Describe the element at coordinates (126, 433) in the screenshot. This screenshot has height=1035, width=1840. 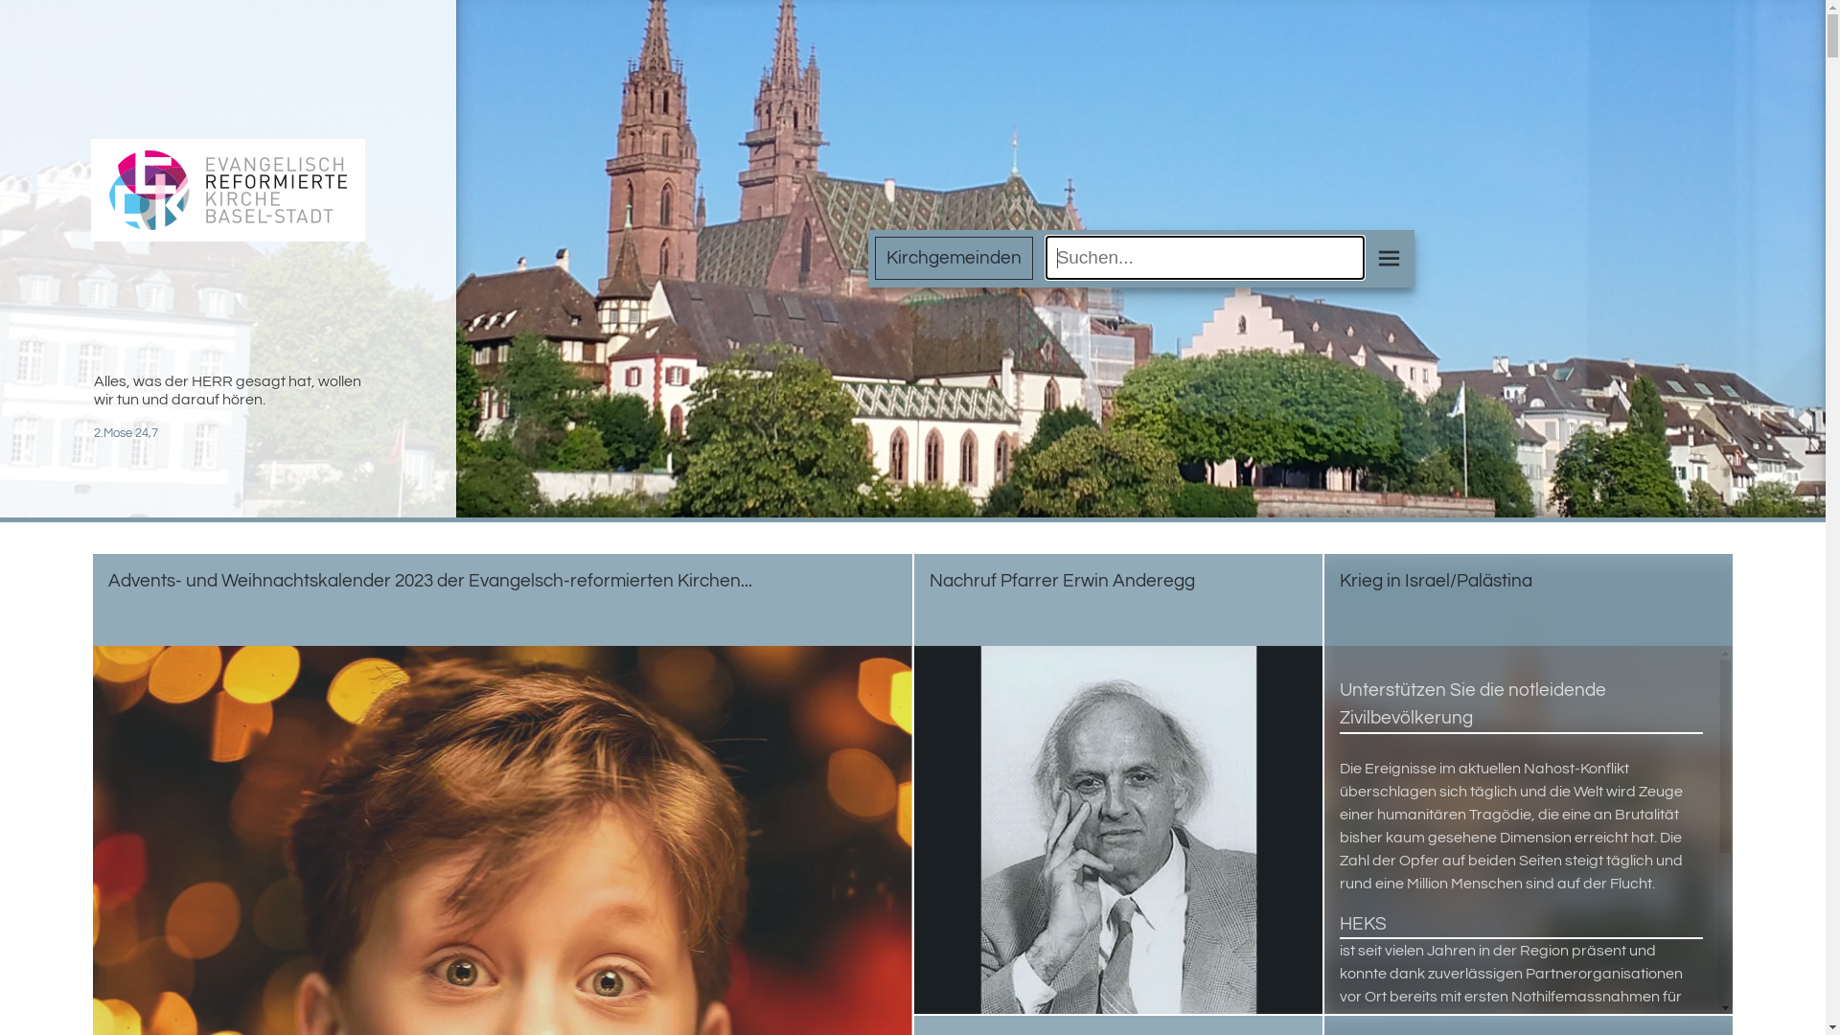
I see `2.Mose 24,7` at that location.